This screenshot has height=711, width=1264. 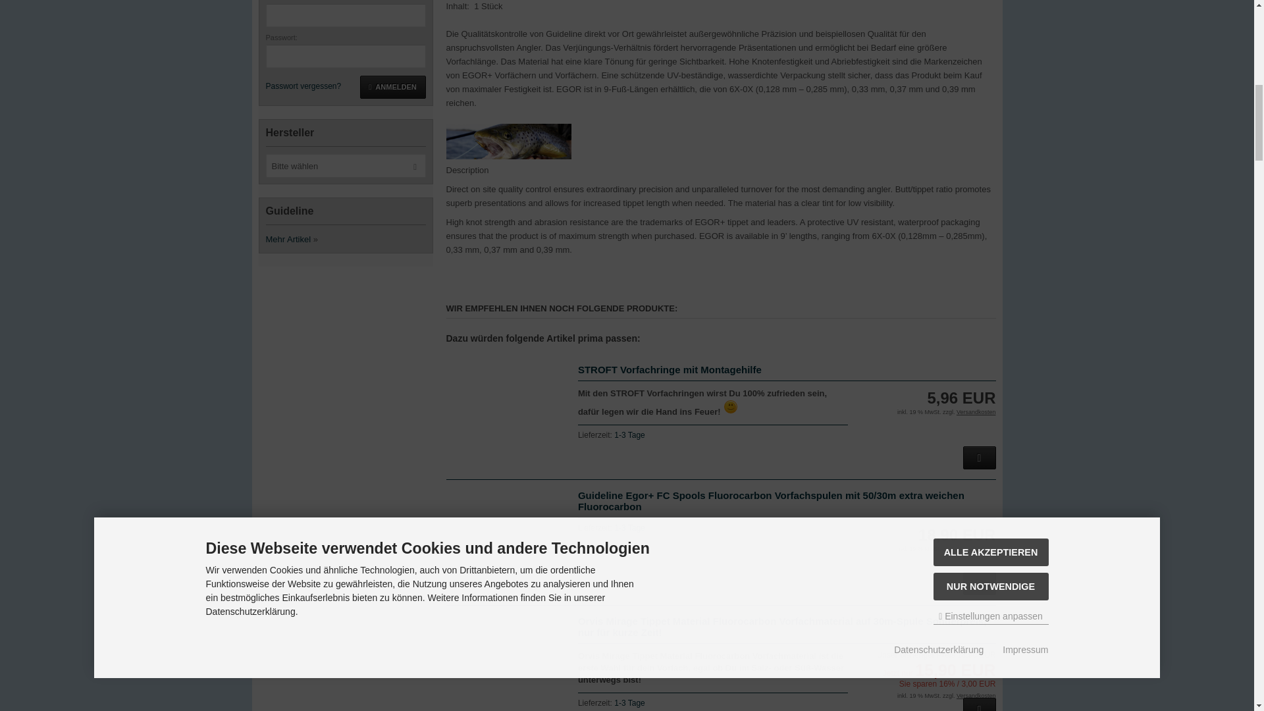 What do you see at coordinates (976, 412) in the screenshot?
I see `Versandkosten` at bounding box center [976, 412].